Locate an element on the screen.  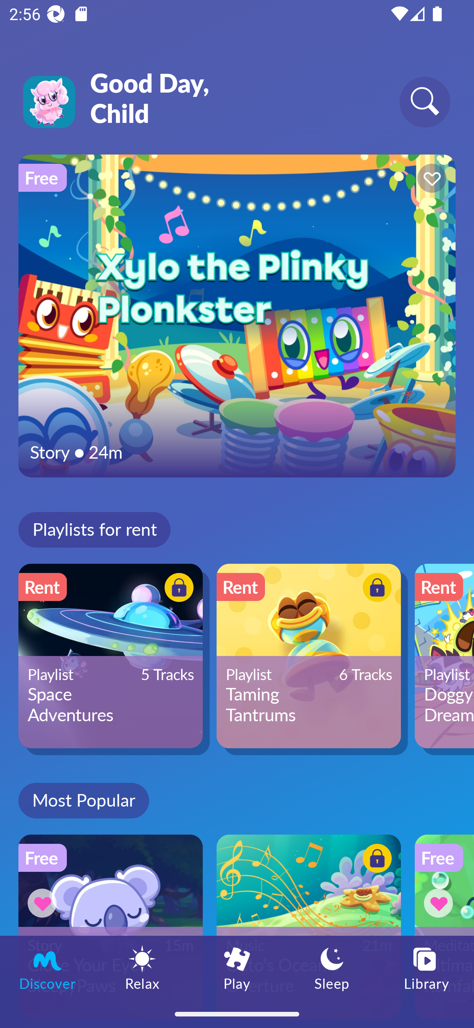
Button is located at coordinates (177, 589).